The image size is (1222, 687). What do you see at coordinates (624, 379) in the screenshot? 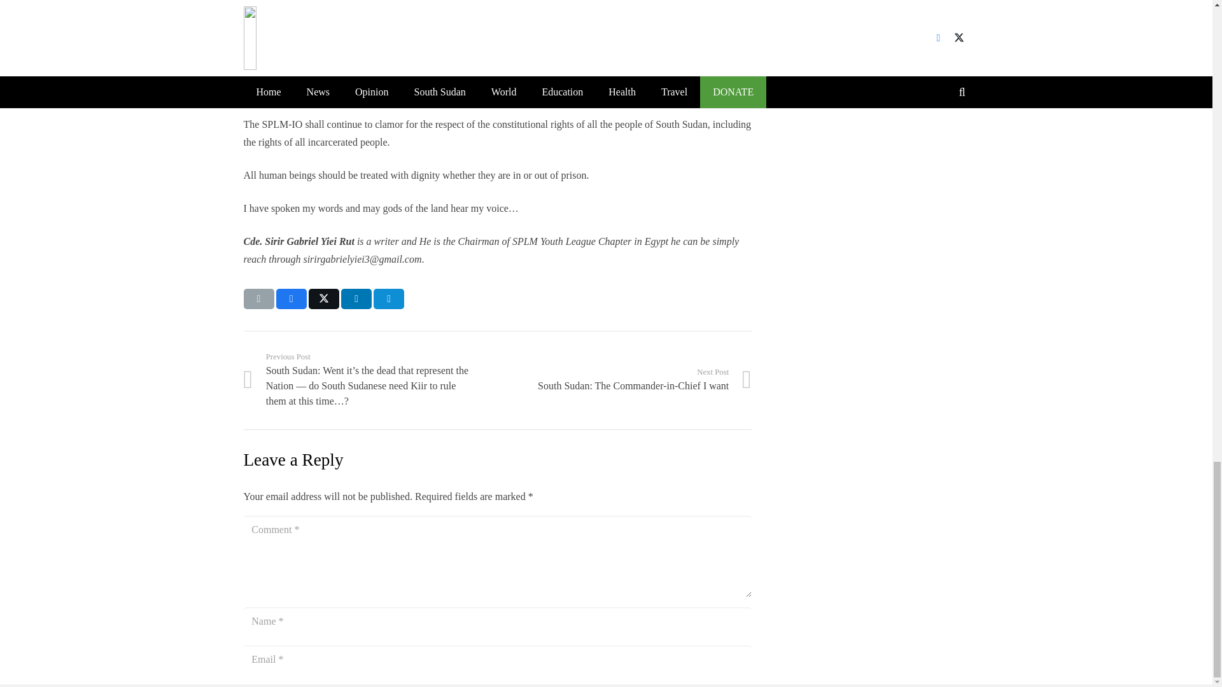
I see `South Sudan: The Commander-in-Chief I want` at bounding box center [624, 379].